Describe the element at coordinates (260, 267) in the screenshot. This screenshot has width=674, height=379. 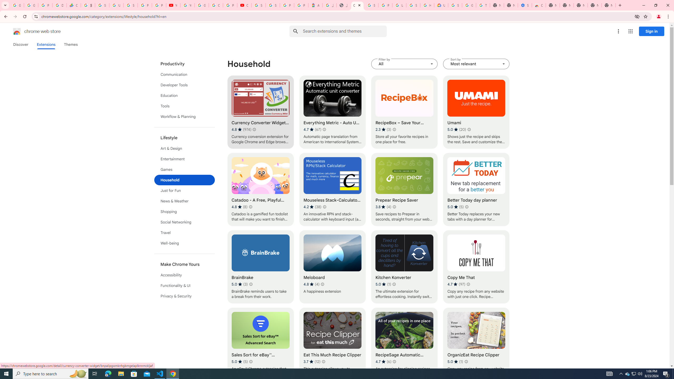
I see `BrainBrake` at that location.